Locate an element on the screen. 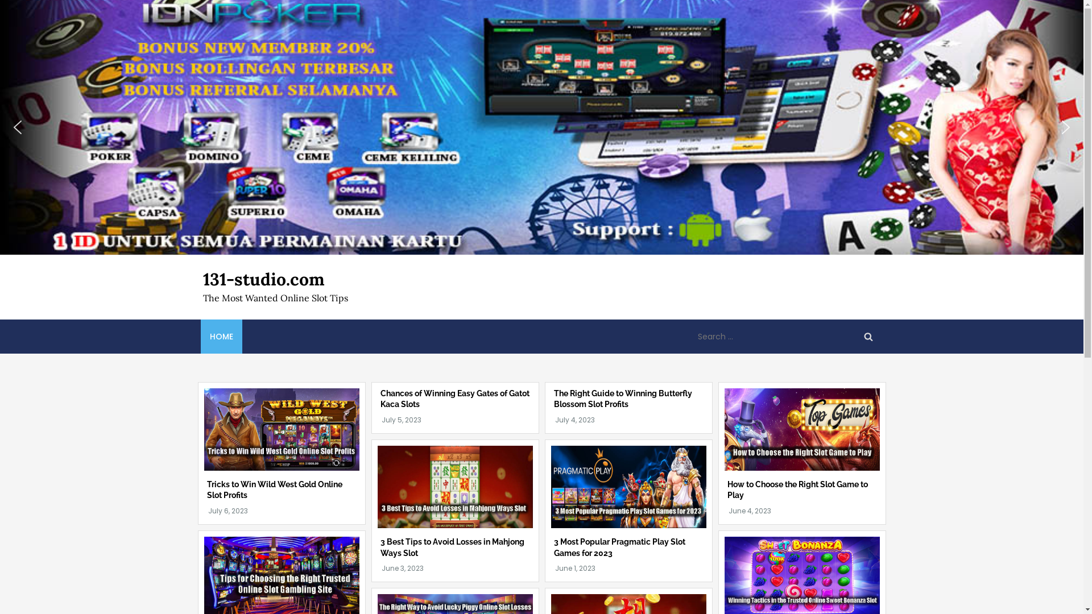 The height and width of the screenshot is (614, 1092). July 5, 2023 is located at coordinates (401, 420).